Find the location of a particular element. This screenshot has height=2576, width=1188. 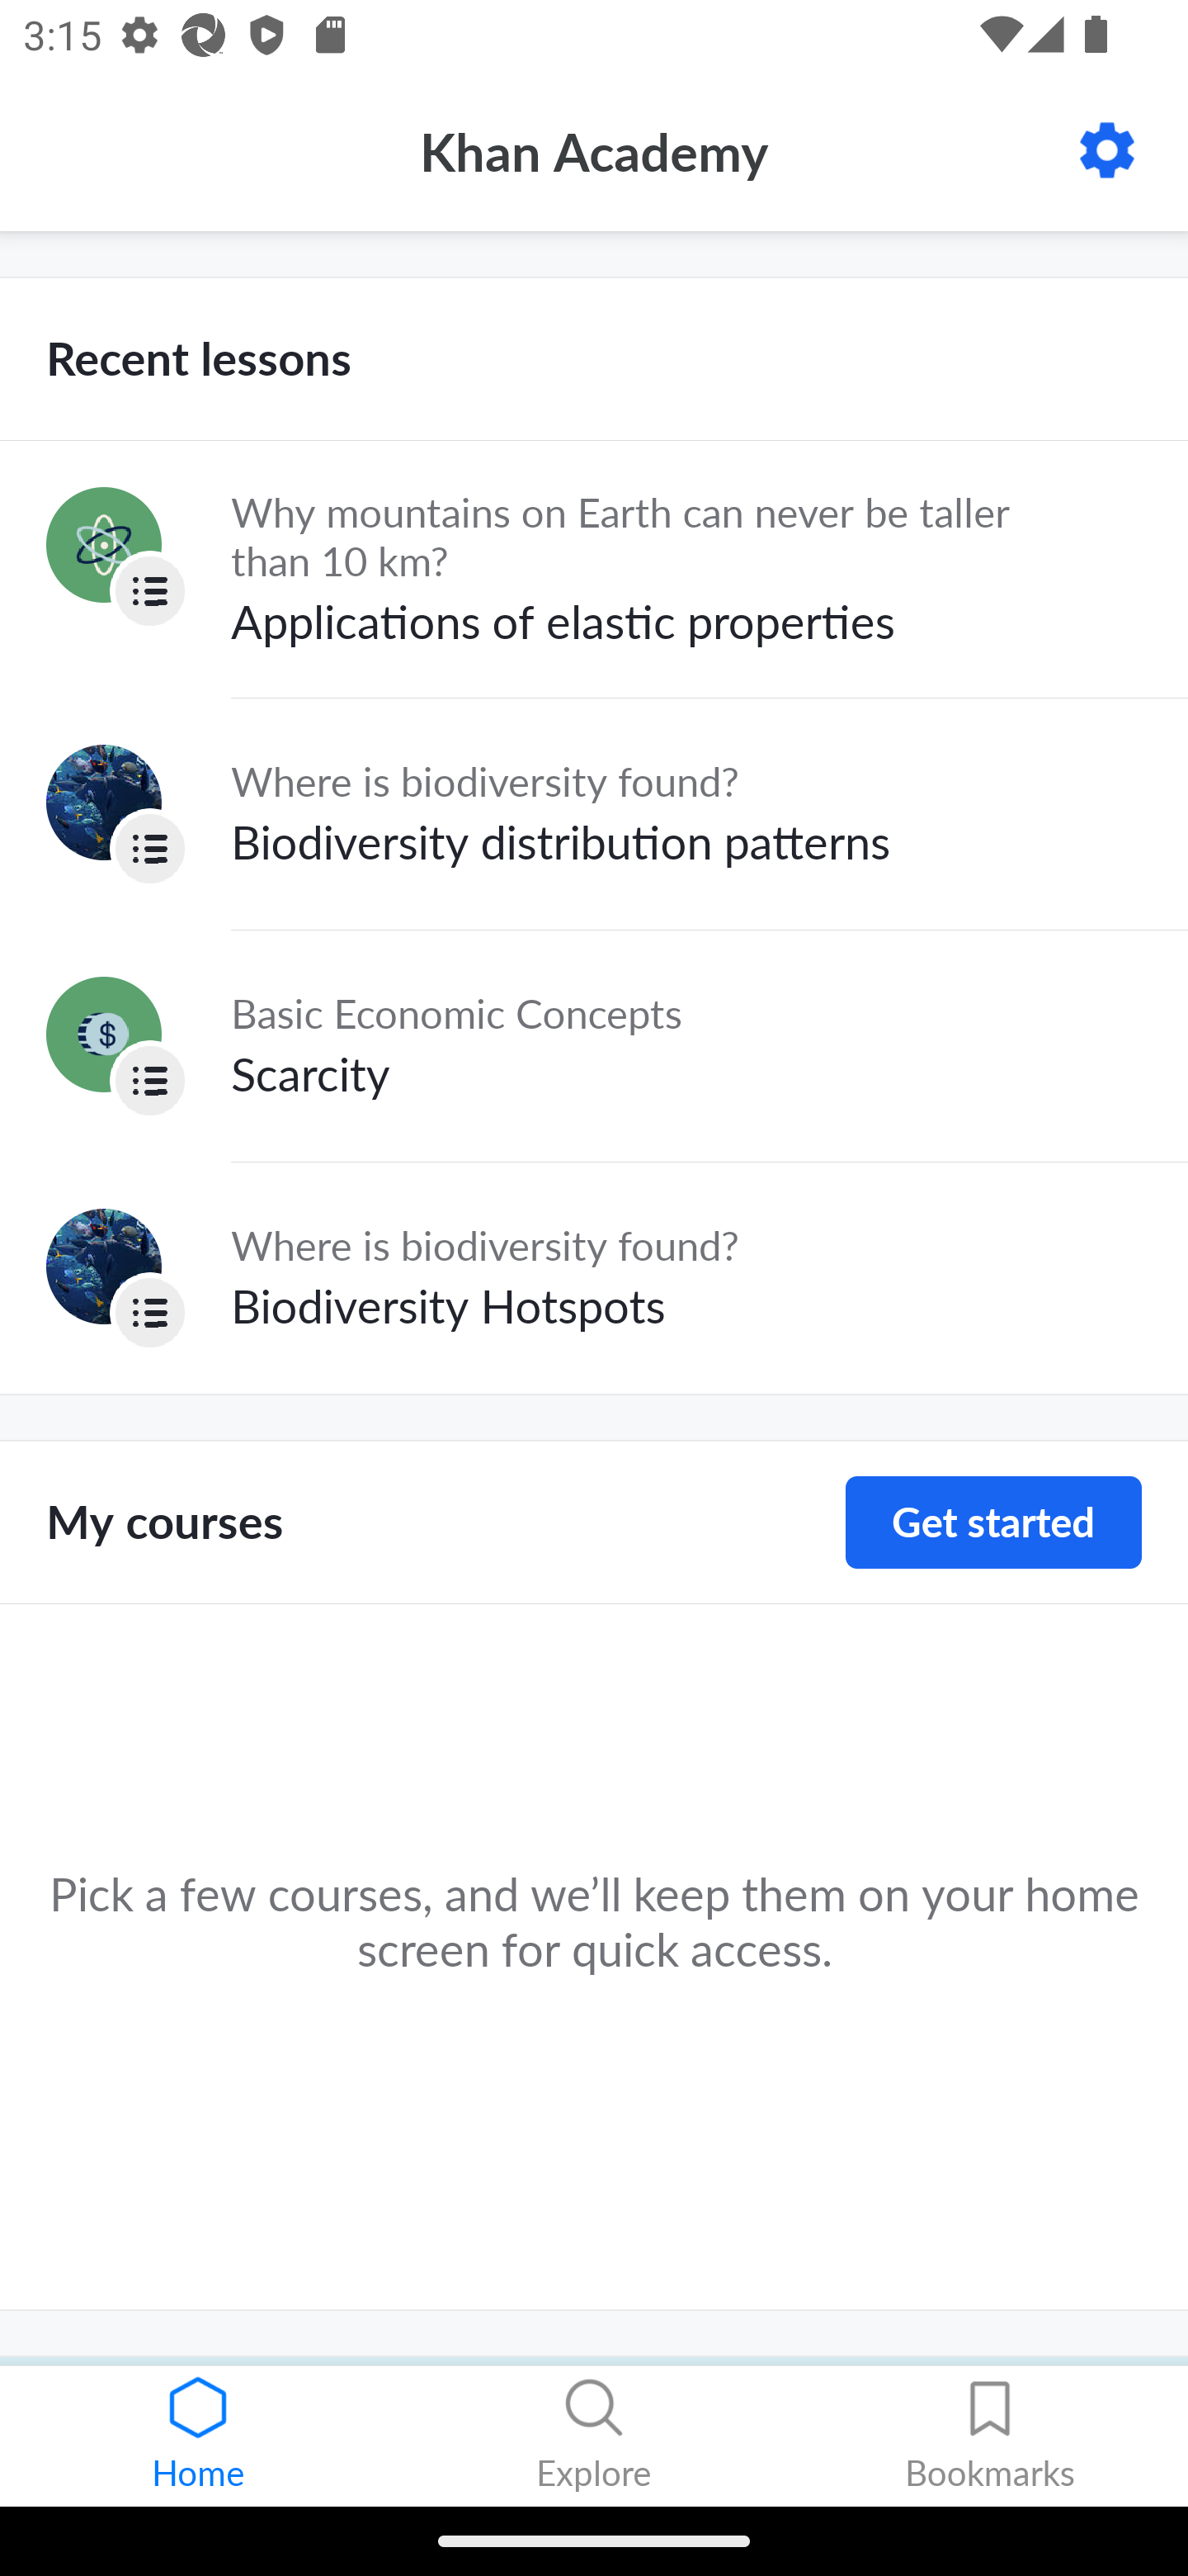

Home is located at coordinates (198, 2436).